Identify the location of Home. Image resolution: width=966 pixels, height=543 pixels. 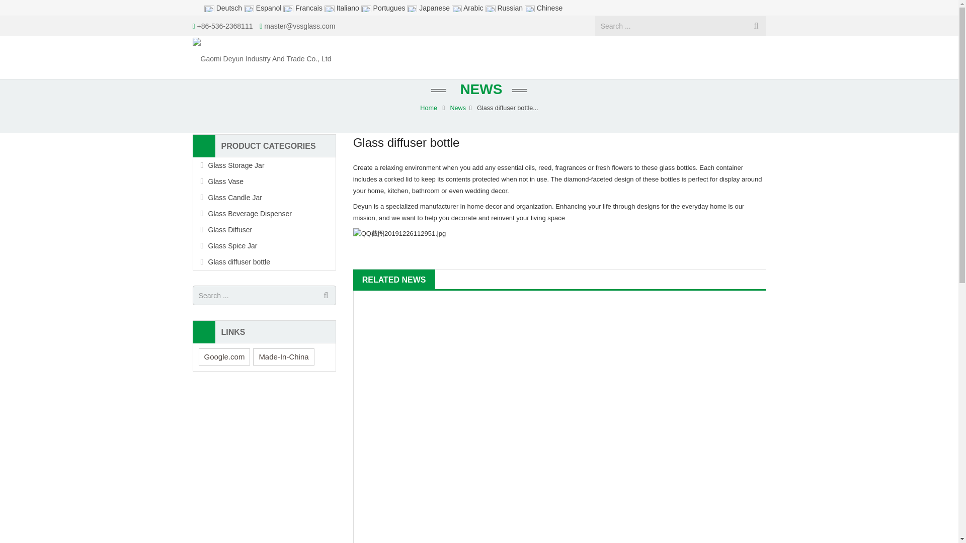
(429, 108).